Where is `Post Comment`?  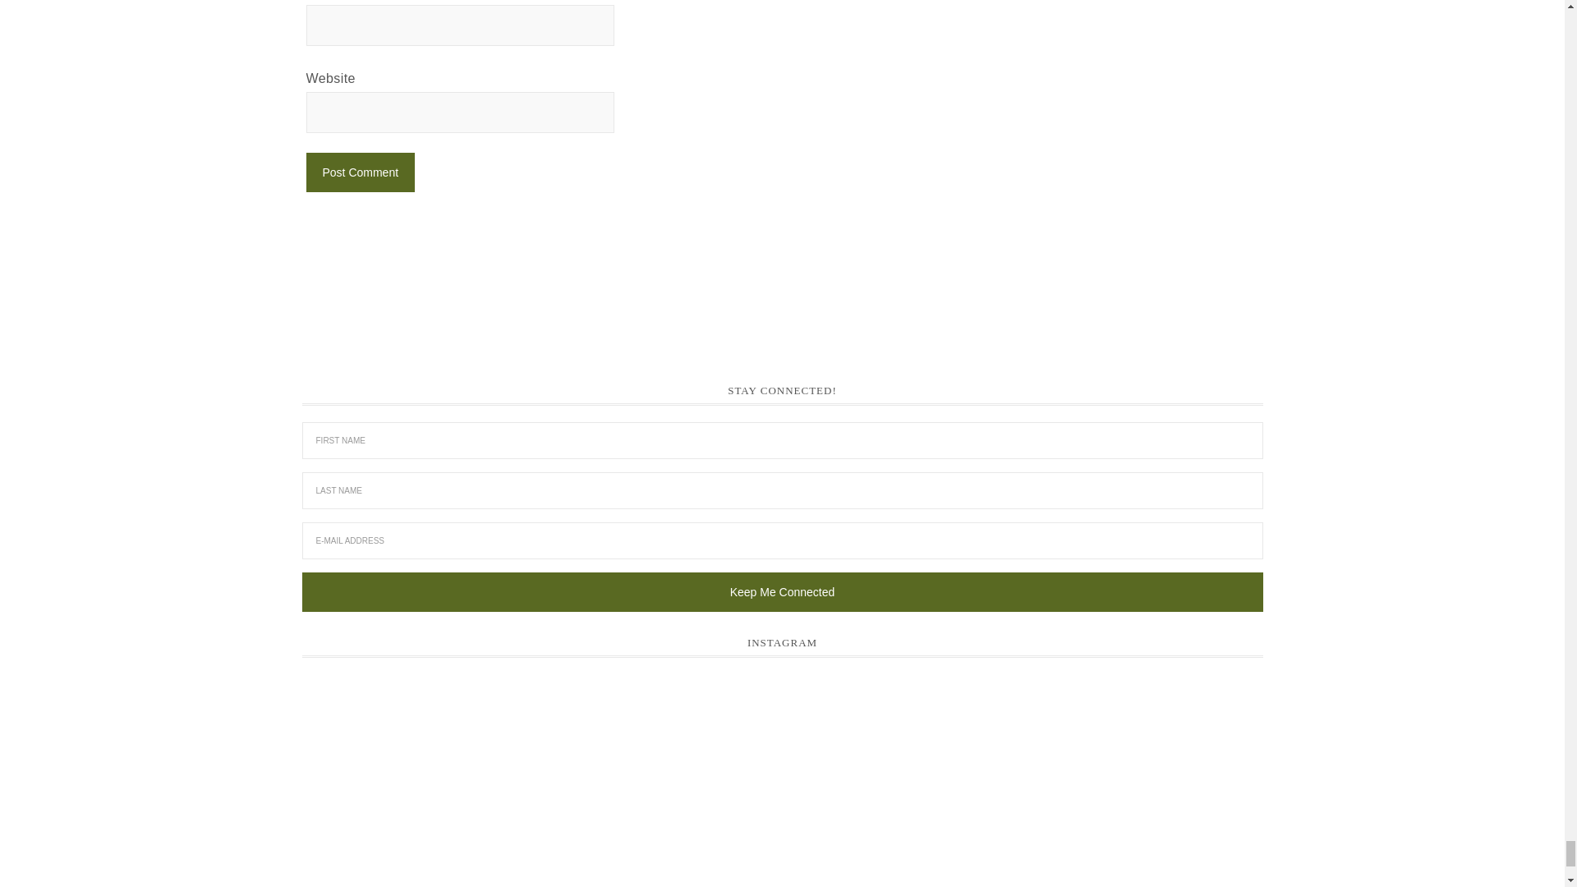
Post Comment is located at coordinates (360, 172).